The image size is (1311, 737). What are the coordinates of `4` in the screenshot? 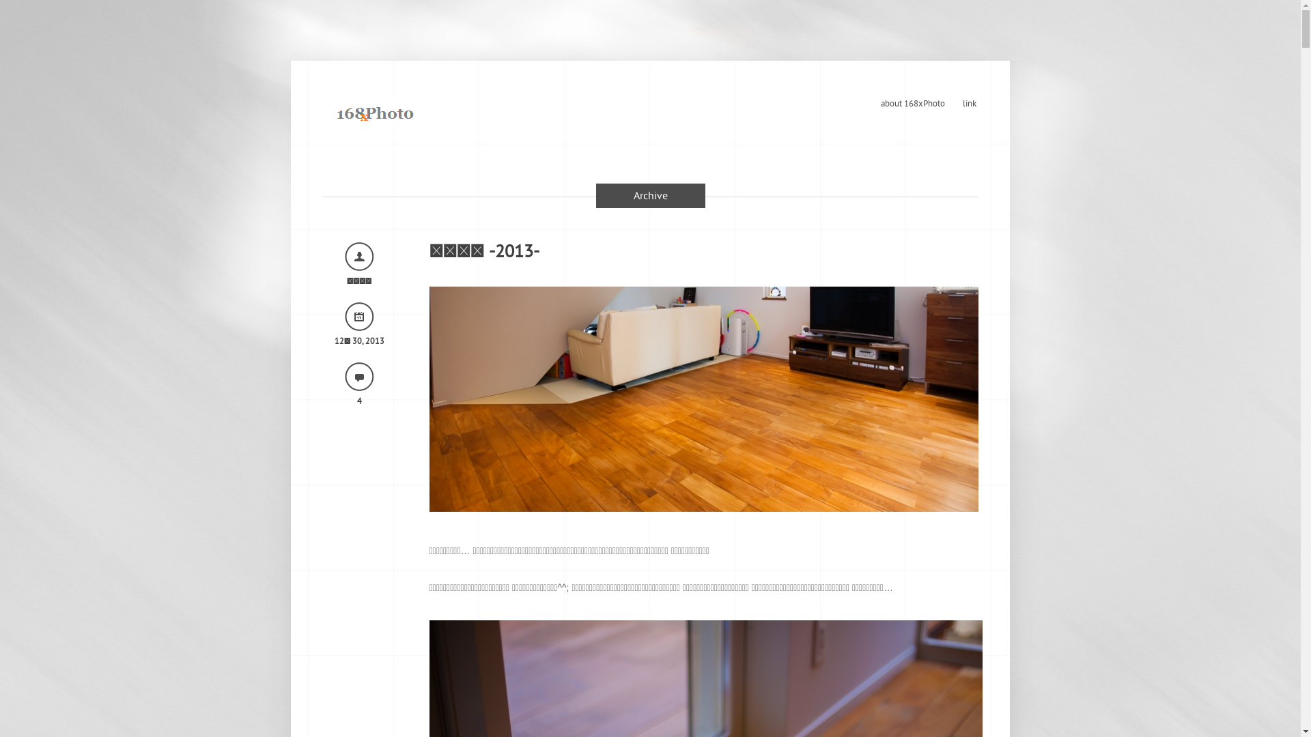 It's located at (359, 401).